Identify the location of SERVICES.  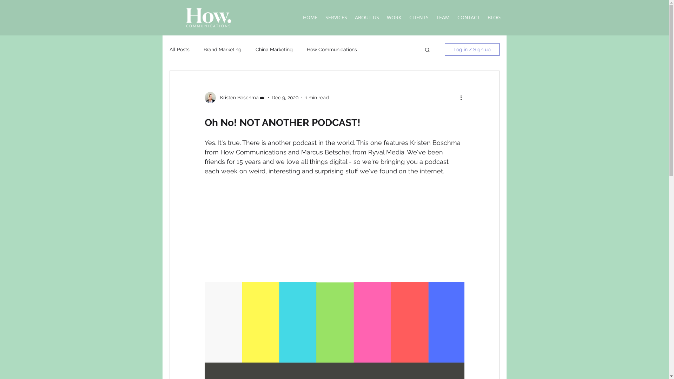
(336, 18).